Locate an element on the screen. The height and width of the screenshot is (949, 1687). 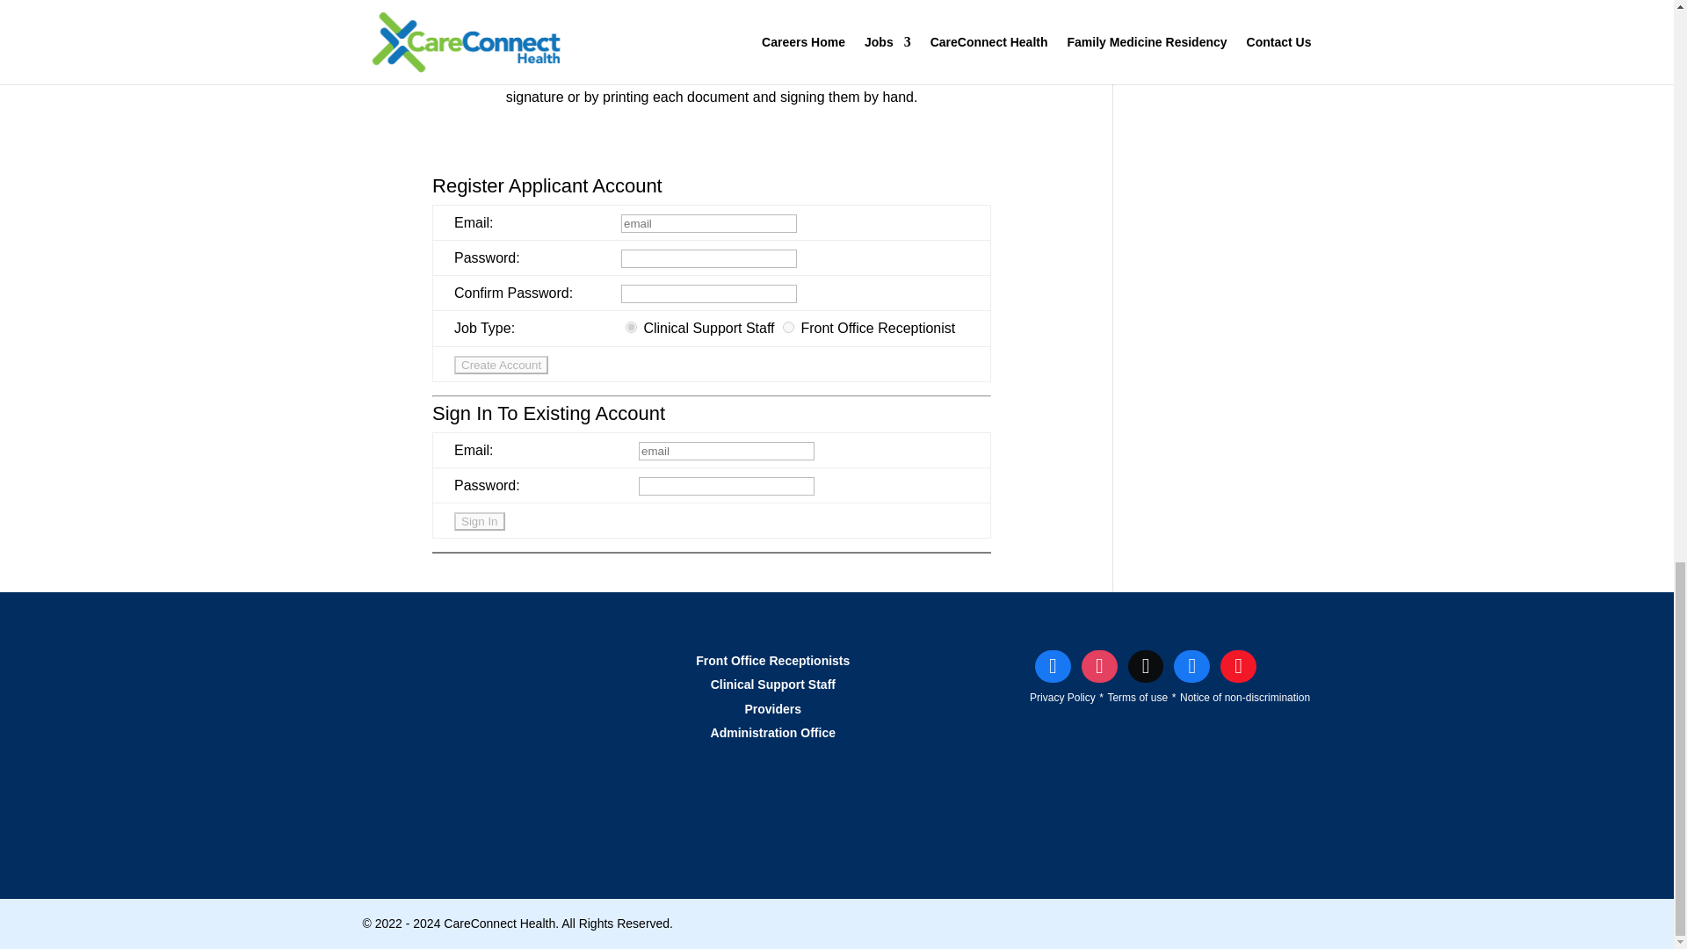
Front Office Receptionists is located at coordinates (772, 661).